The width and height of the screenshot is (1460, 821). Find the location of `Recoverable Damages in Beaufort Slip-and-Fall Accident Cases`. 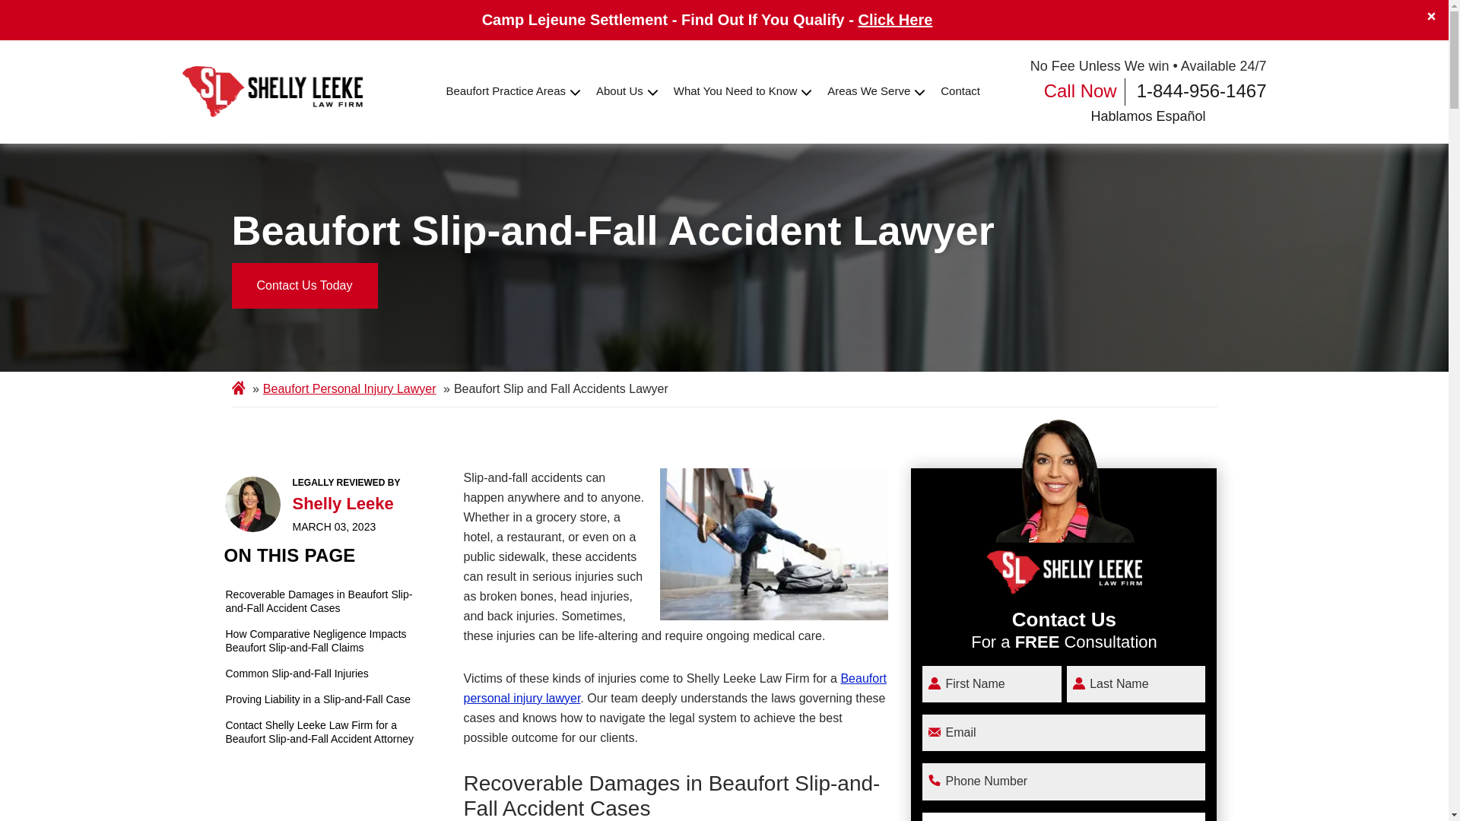

Recoverable Damages in Beaufort Slip-and-Fall Accident Cases is located at coordinates (325, 601).